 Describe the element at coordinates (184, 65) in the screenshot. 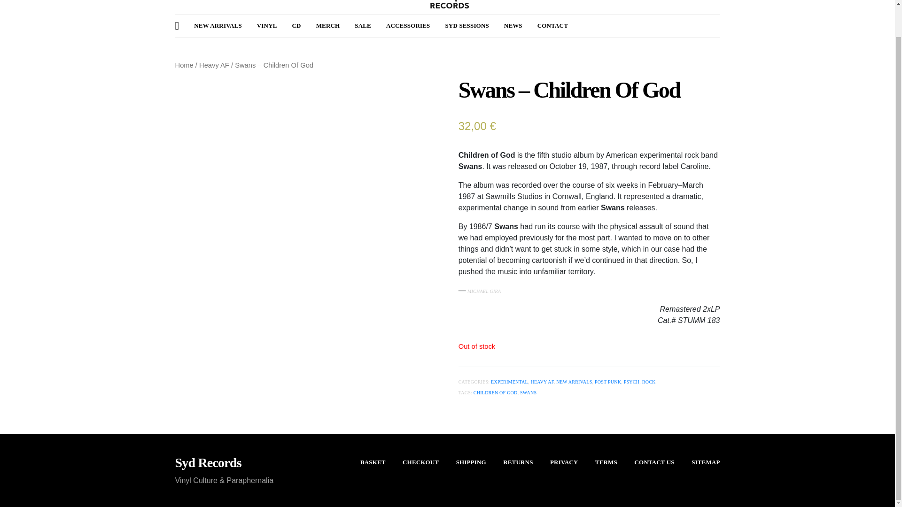

I see `Home` at that location.